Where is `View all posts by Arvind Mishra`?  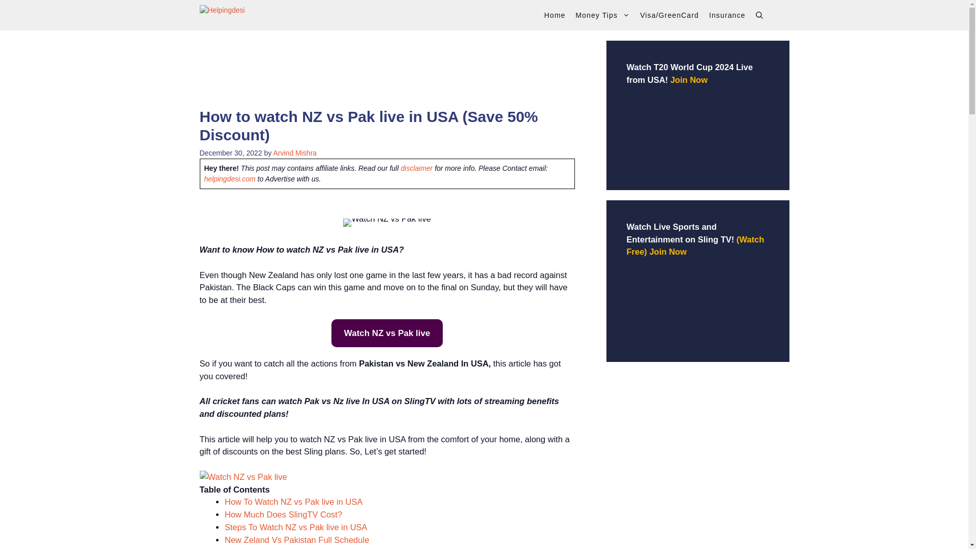
View all posts by Arvind Mishra is located at coordinates (295, 152).